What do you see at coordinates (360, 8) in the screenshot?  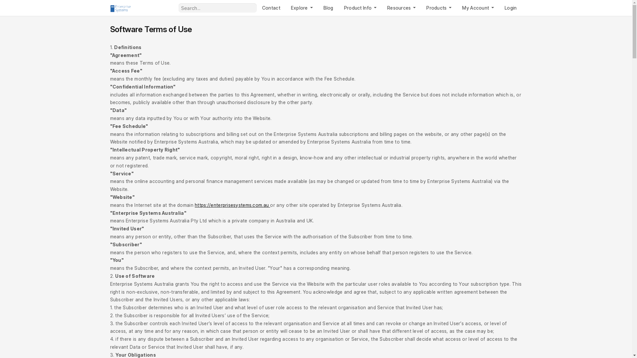 I see `Product Info` at bounding box center [360, 8].